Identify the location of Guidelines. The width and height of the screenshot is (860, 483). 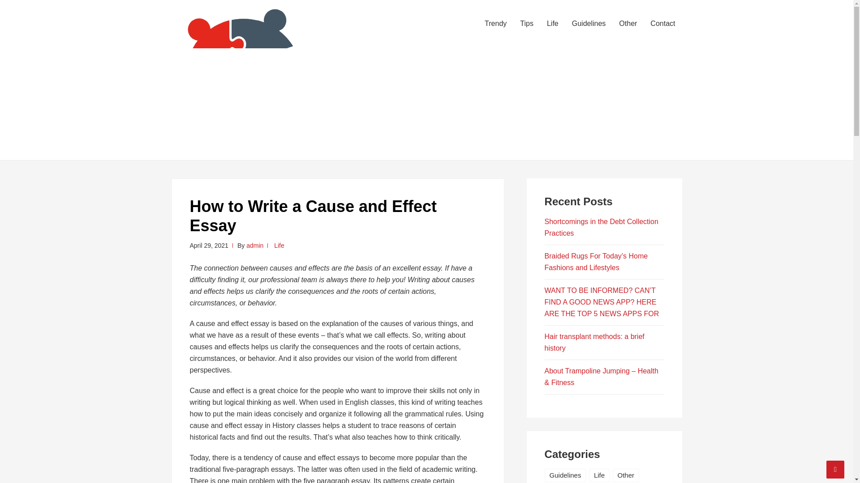
(565, 475).